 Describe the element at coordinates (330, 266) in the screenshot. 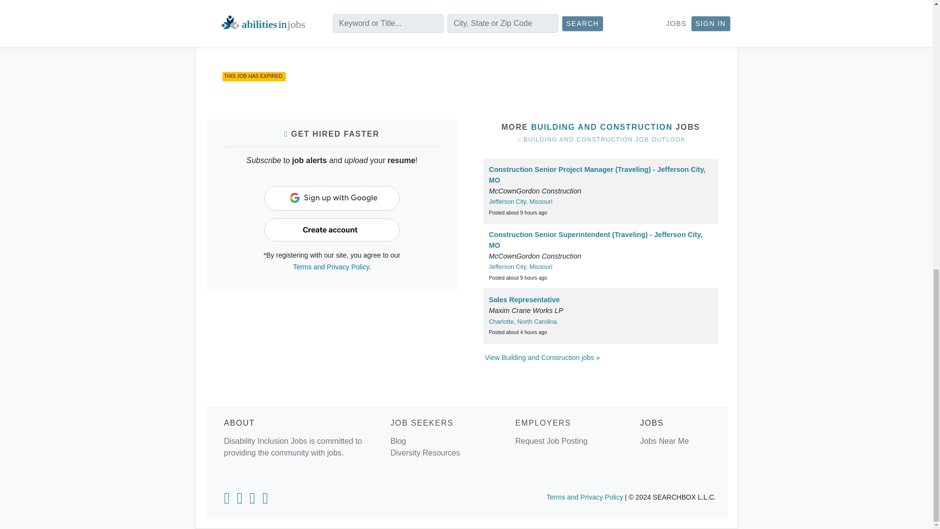

I see `Terms and Privacy Policy` at that location.